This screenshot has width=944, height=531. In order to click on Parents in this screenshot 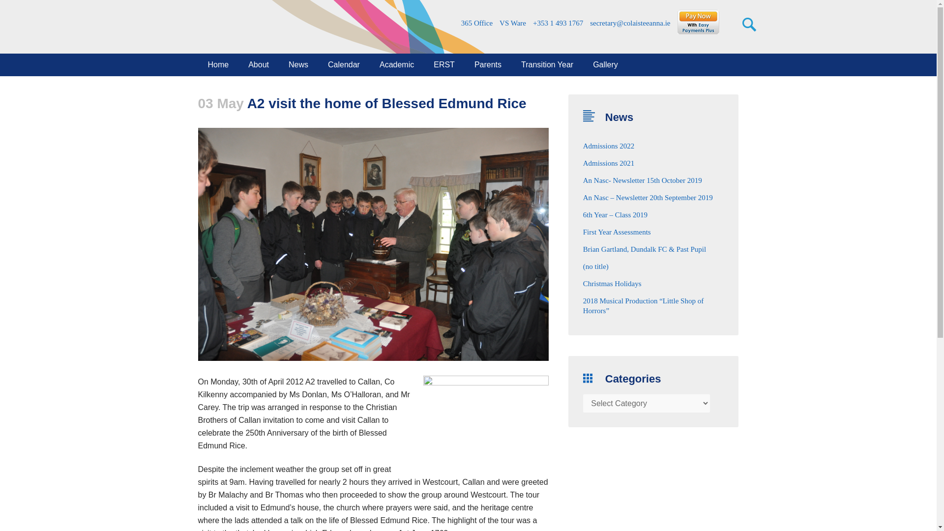, I will do `click(488, 65)`.